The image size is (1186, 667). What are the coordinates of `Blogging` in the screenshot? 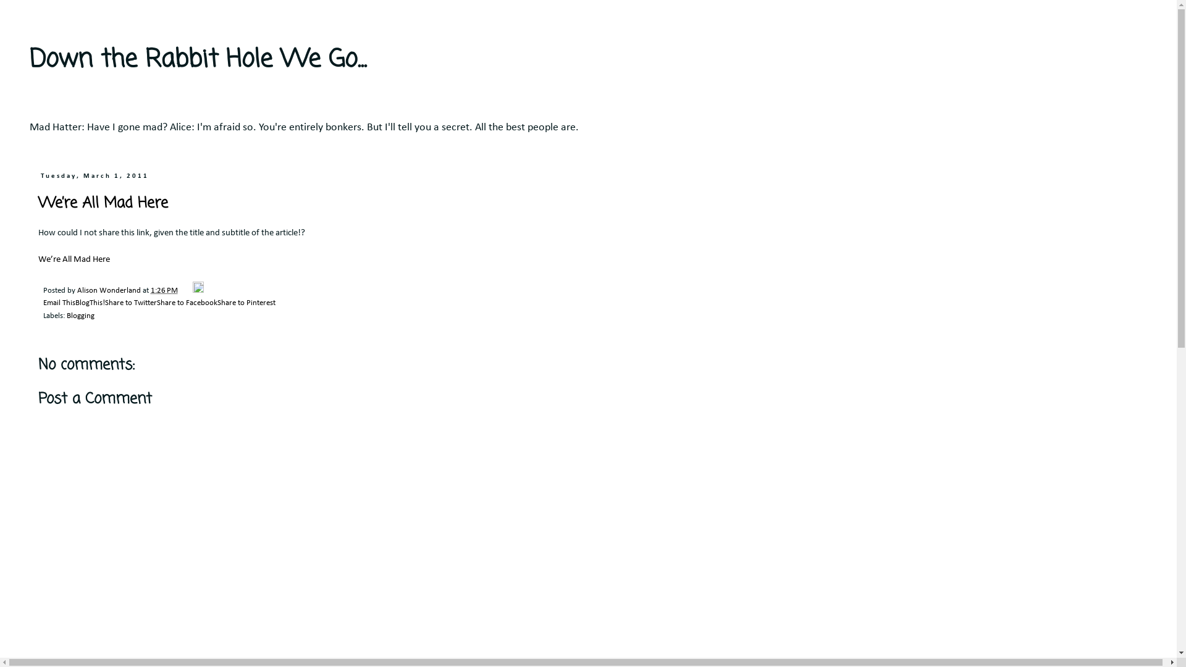 It's located at (80, 316).